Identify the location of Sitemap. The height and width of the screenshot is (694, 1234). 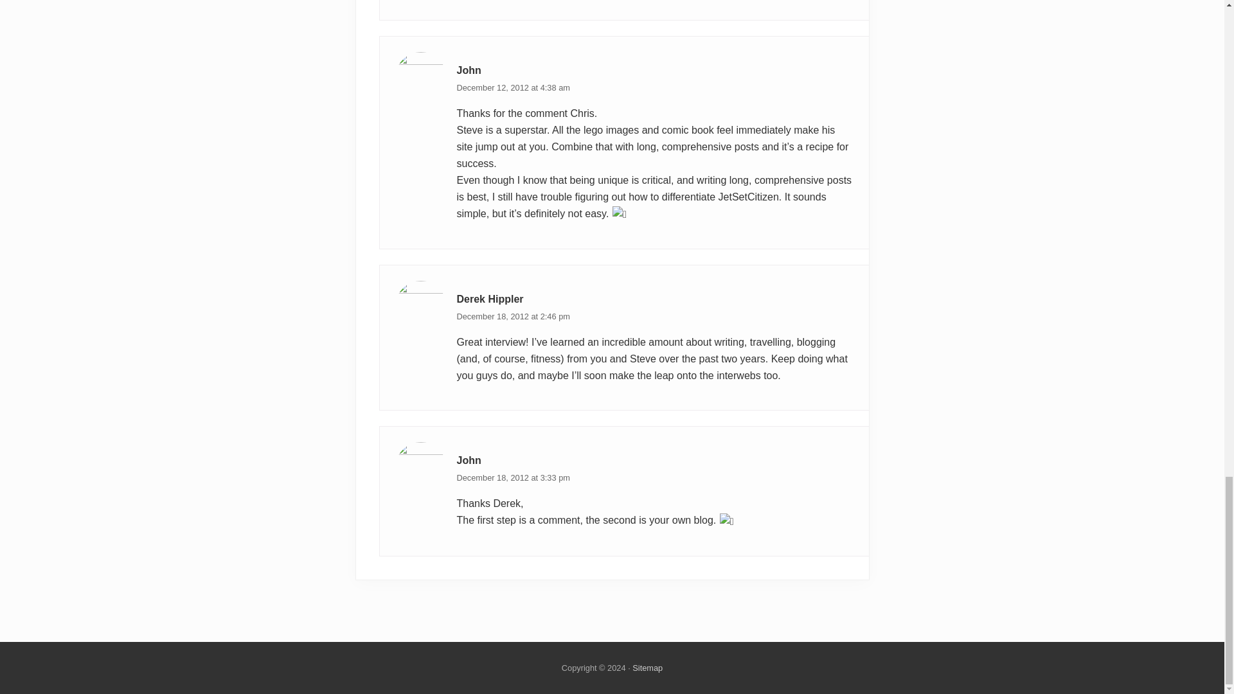
(647, 668).